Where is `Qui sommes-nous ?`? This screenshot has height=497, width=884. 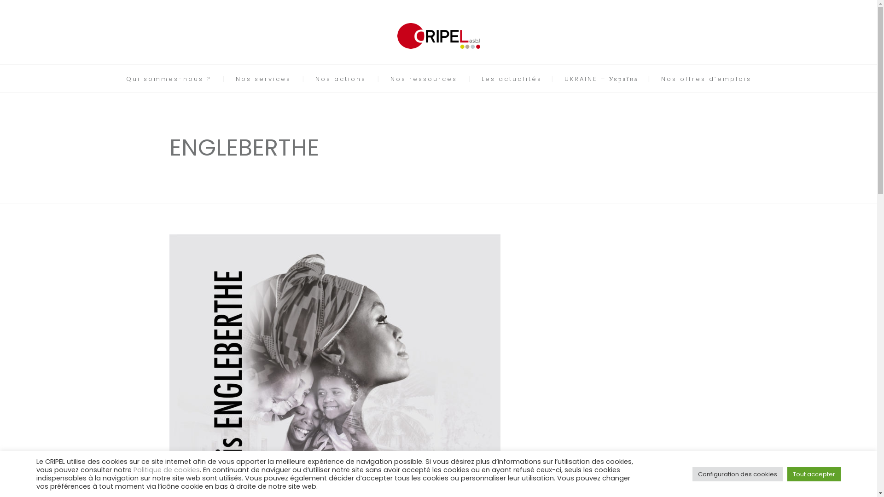 Qui sommes-nous ? is located at coordinates (169, 79).